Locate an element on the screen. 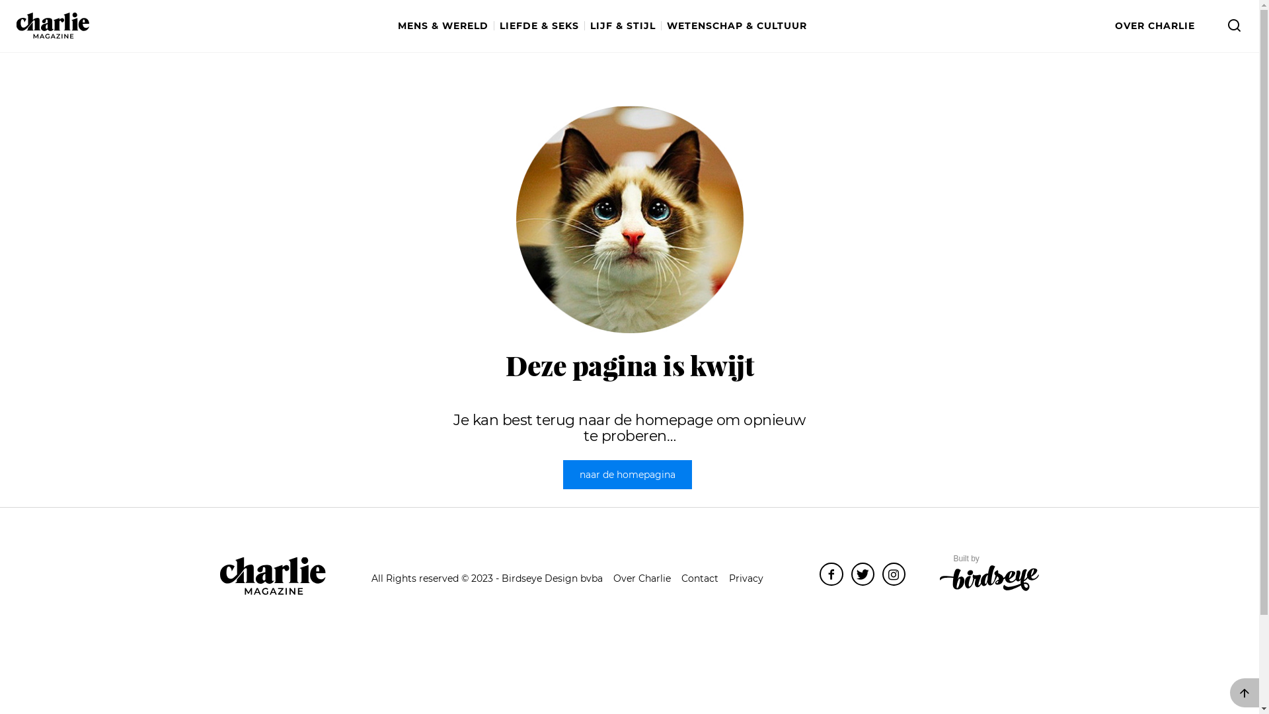  OVER CHARLIE is located at coordinates (1155, 26).